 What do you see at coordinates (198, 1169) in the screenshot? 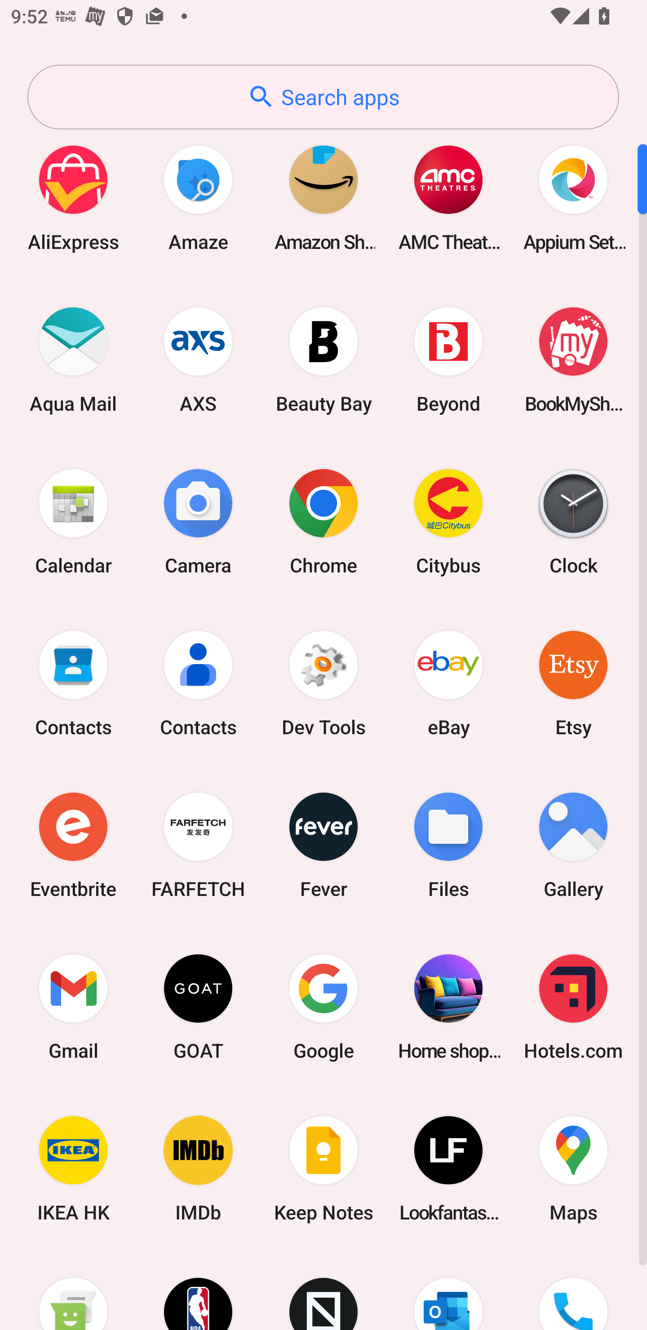
I see `IMDb` at bounding box center [198, 1169].